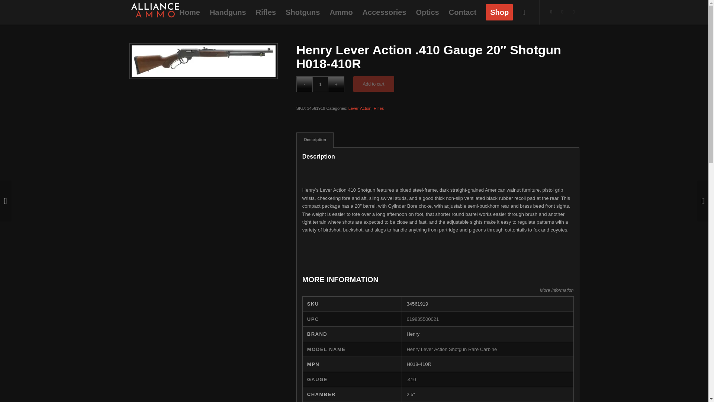 The height and width of the screenshot is (402, 714). I want to click on Contact, so click(463, 12).